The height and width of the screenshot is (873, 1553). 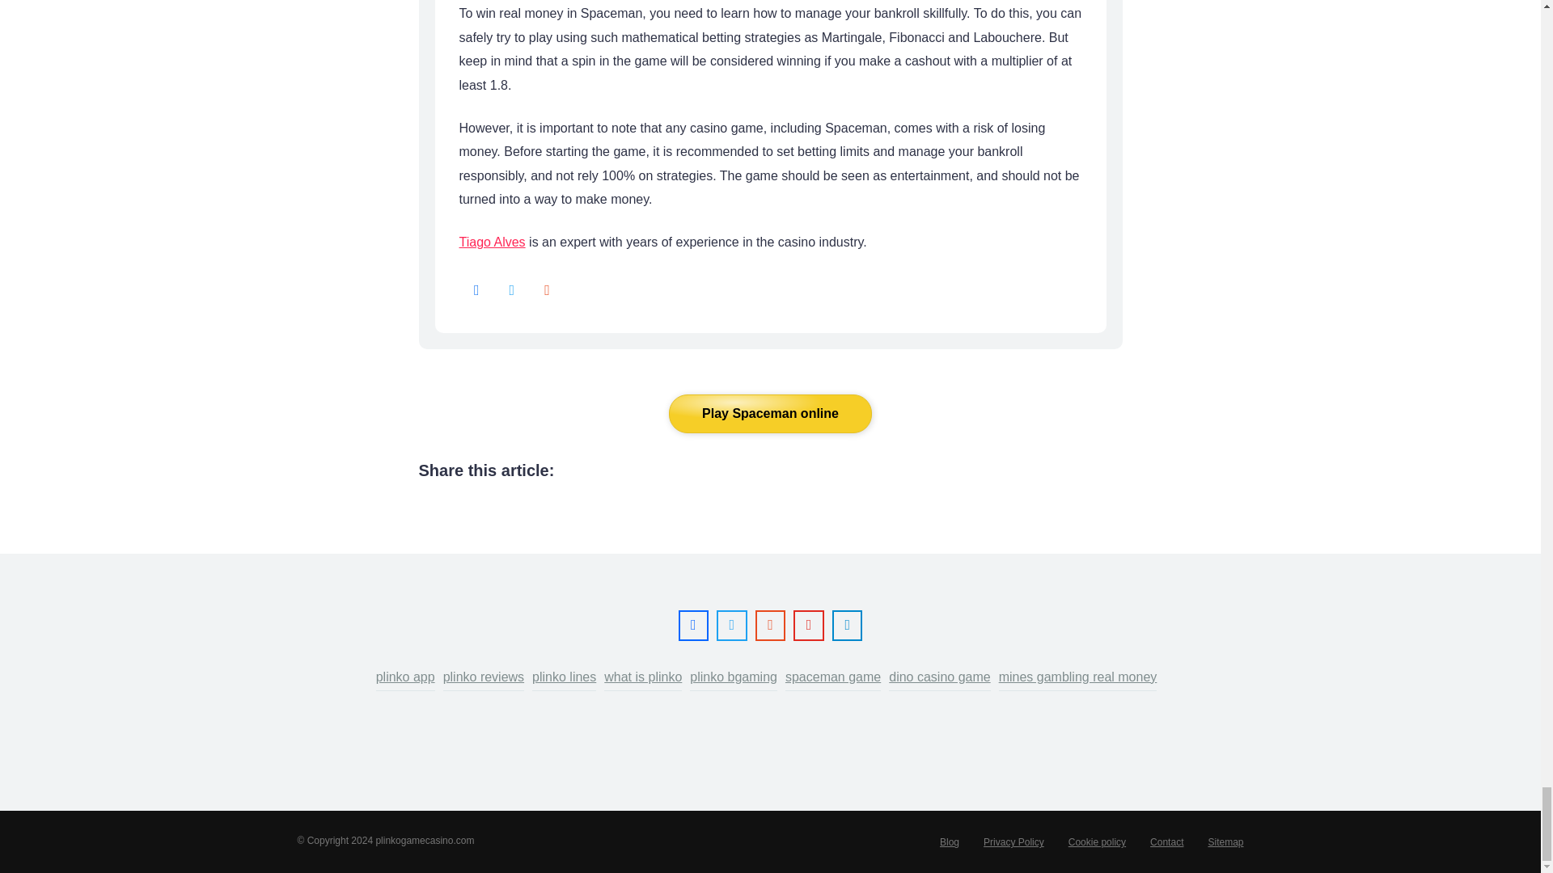 What do you see at coordinates (547, 291) in the screenshot?
I see `Reddit` at bounding box center [547, 291].